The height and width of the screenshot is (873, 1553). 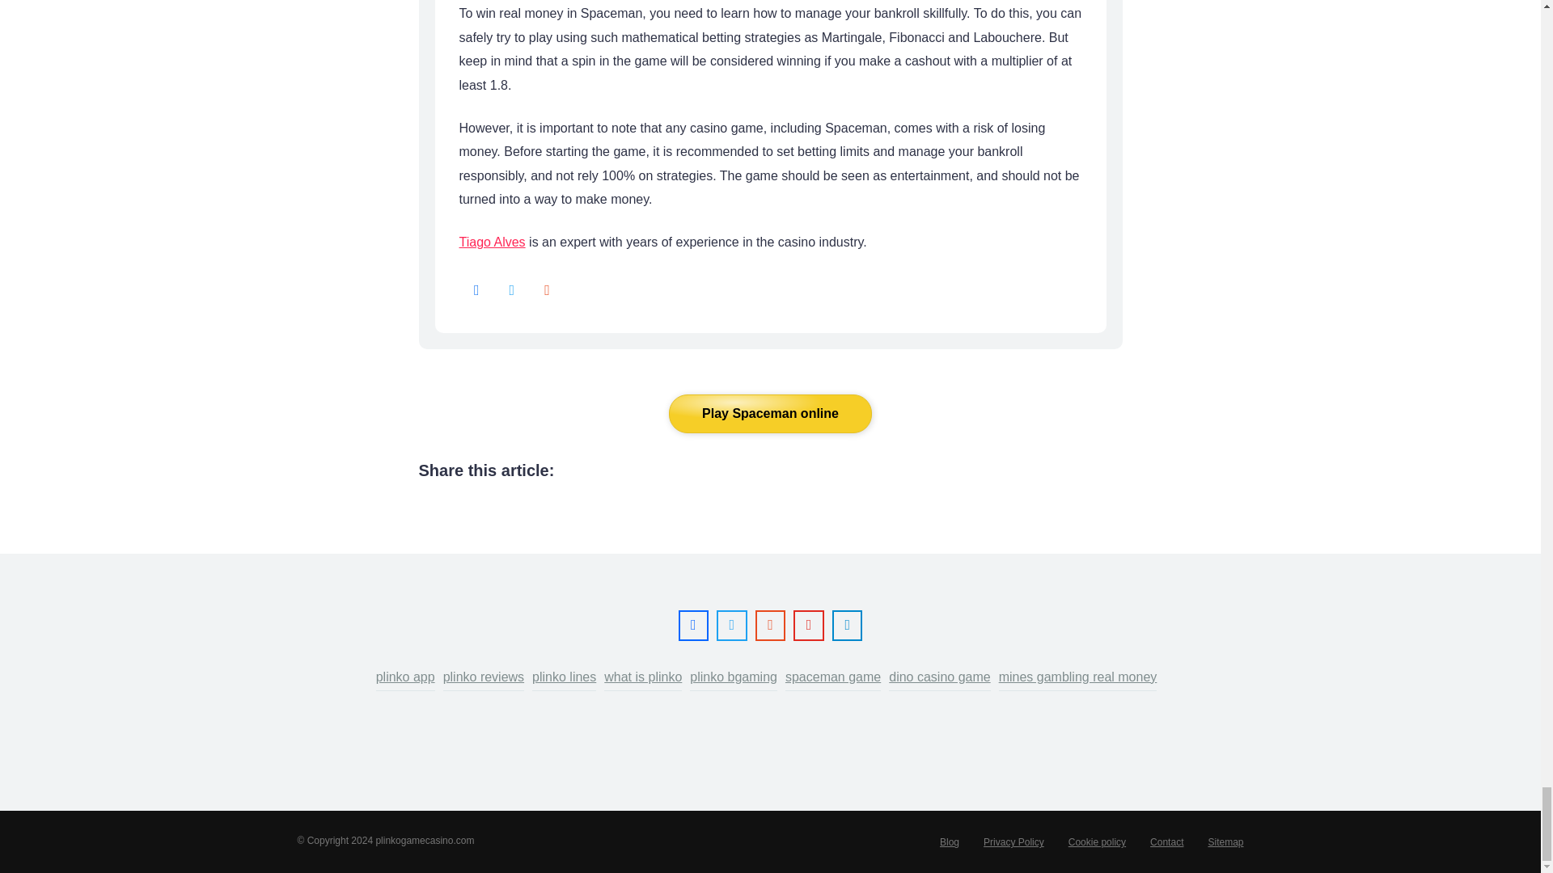 What do you see at coordinates (547, 291) in the screenshot?
I see `Reddit` at bounding box center [547, 291].